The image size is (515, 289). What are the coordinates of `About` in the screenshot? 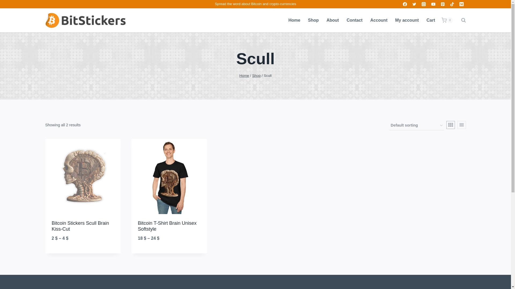 It's located at (333, 20).